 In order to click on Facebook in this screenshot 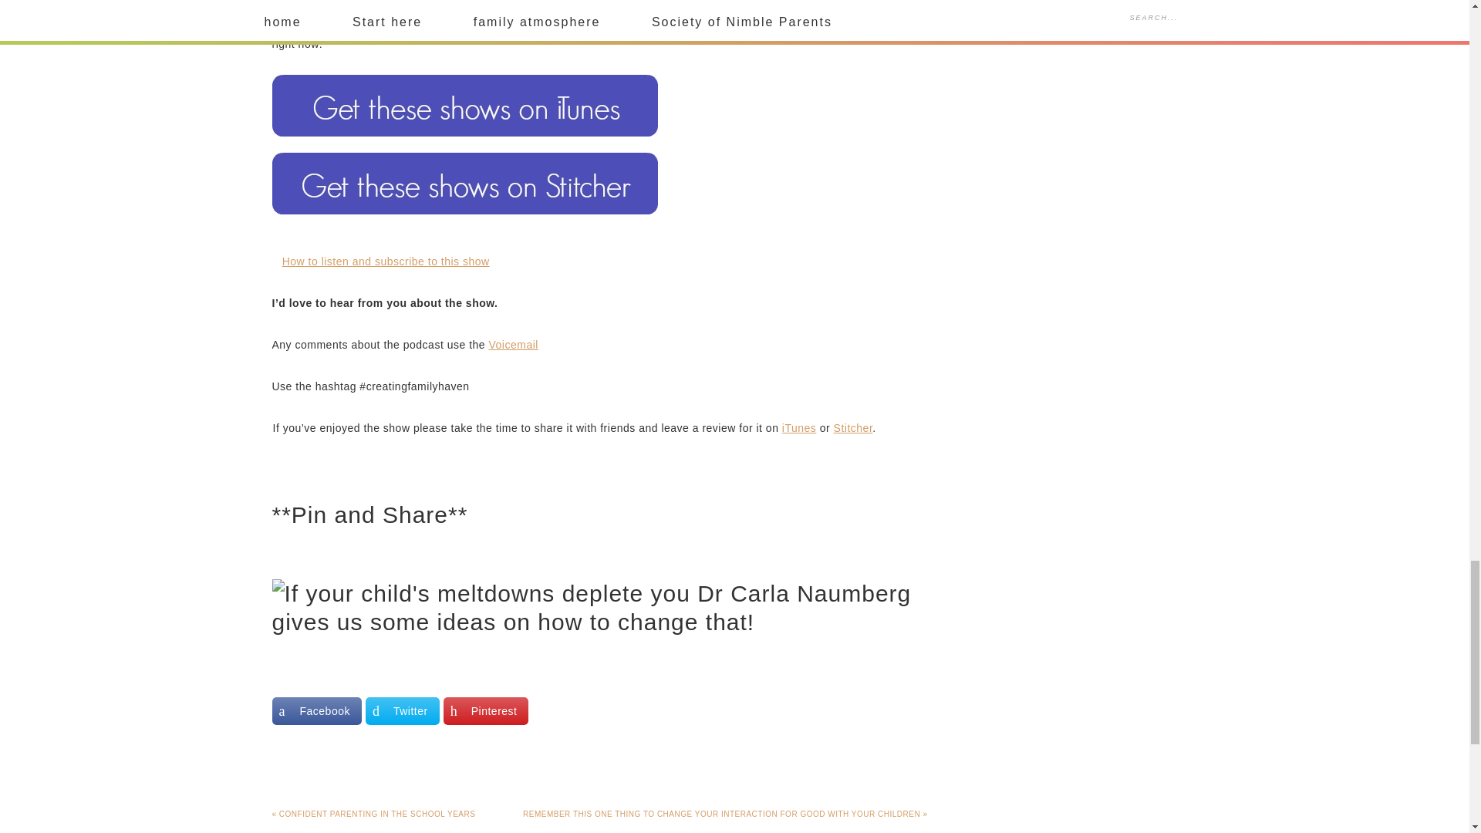, I will do `click(316, 710)`.